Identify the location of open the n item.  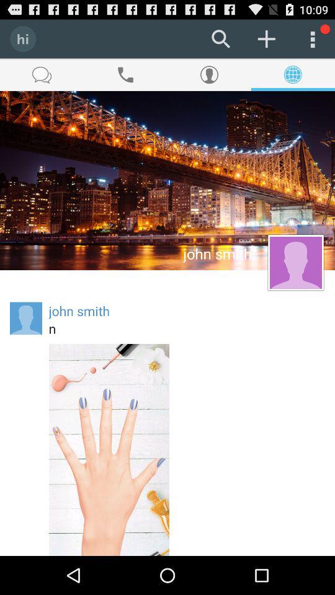
(187, 328).